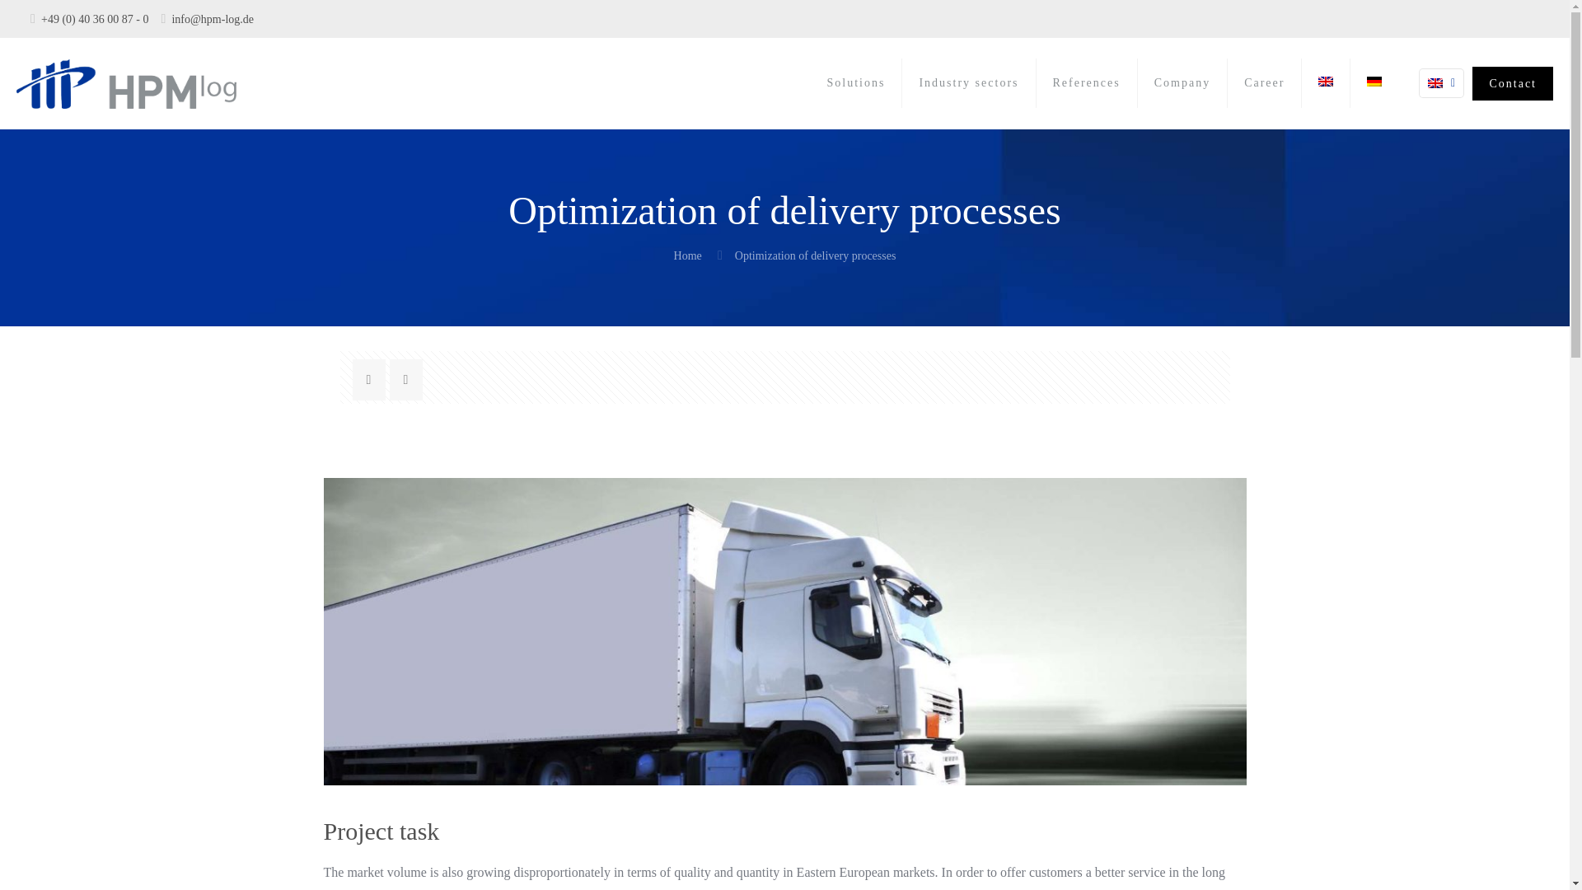  What do you see at coordinates (1182, 82) in the screenshot?
I see `Company` at bounding box center [1182, 82].